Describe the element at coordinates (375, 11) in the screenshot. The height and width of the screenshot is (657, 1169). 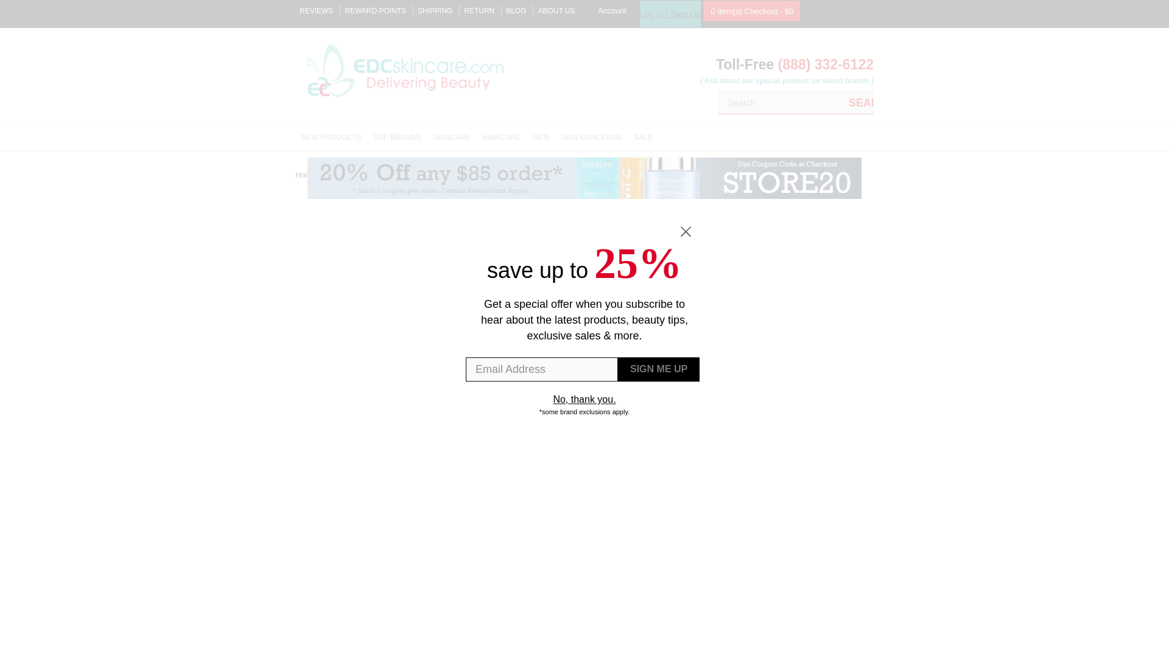
I see `REWARD POINTS` at that location.